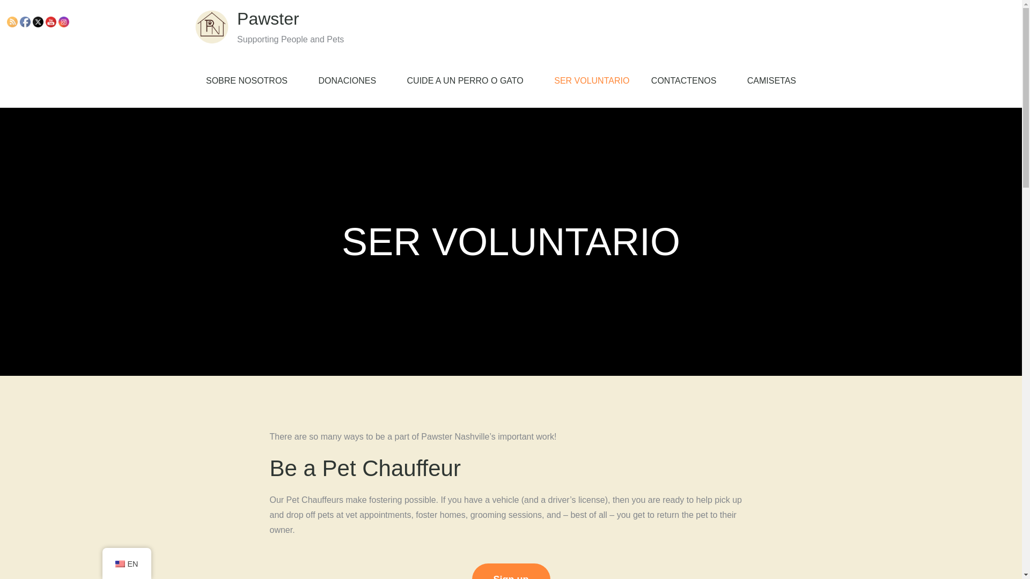 This screenshot has width=1030, height=579. What do you see at coordinates (591, 80) in the screenshot?
I see `SER VOLUNTARIO` at bounding box center [591, 80].